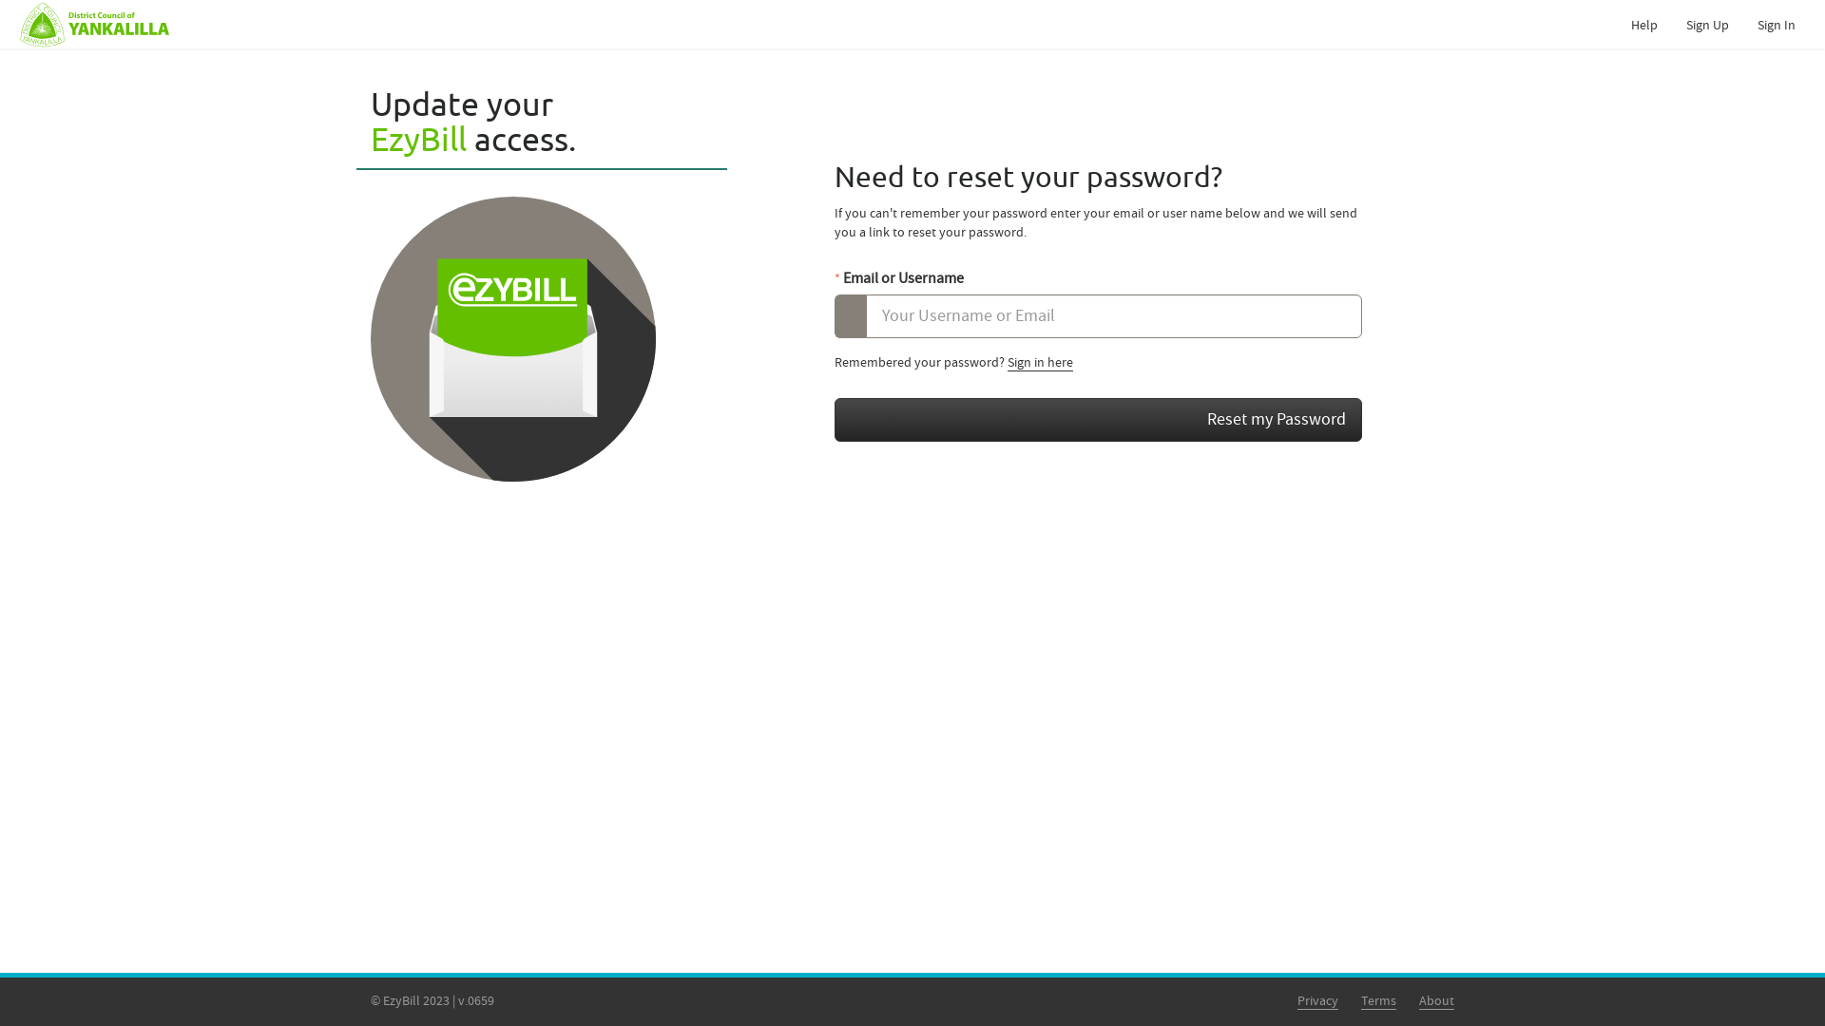  Describe the element at coordinates (1099, 420) in the screenshot. I see `Reset my Password` at that location.